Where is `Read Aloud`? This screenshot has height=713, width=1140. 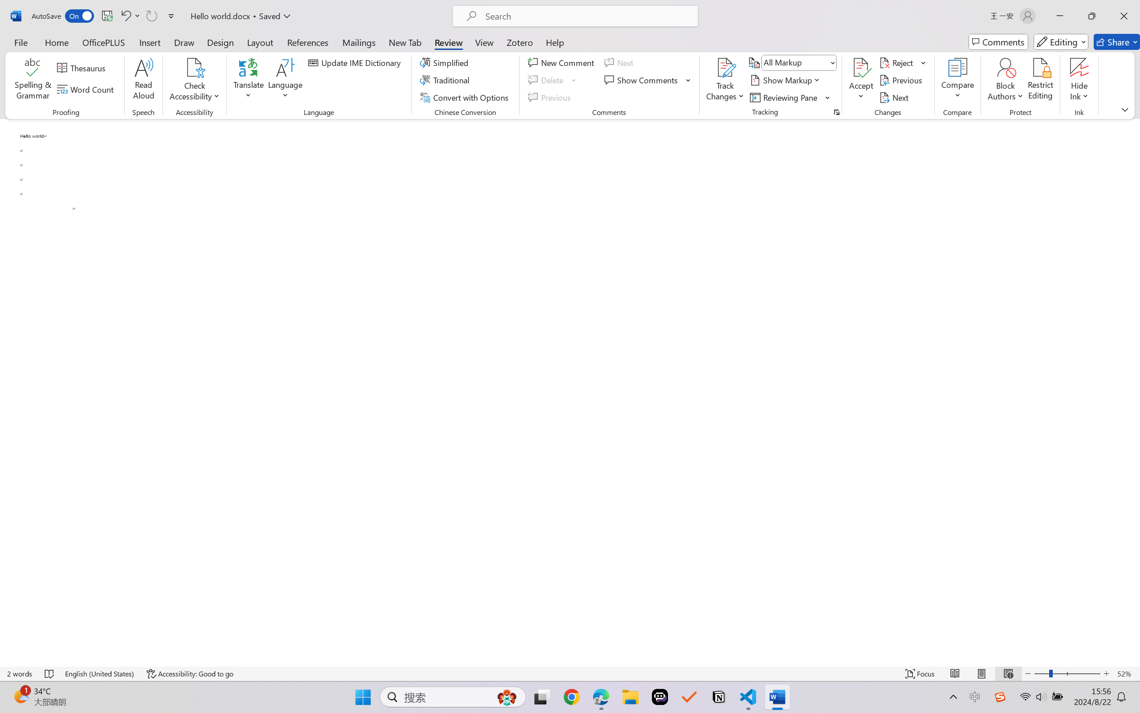 Read Aloud is located at coordinates (143, 80).